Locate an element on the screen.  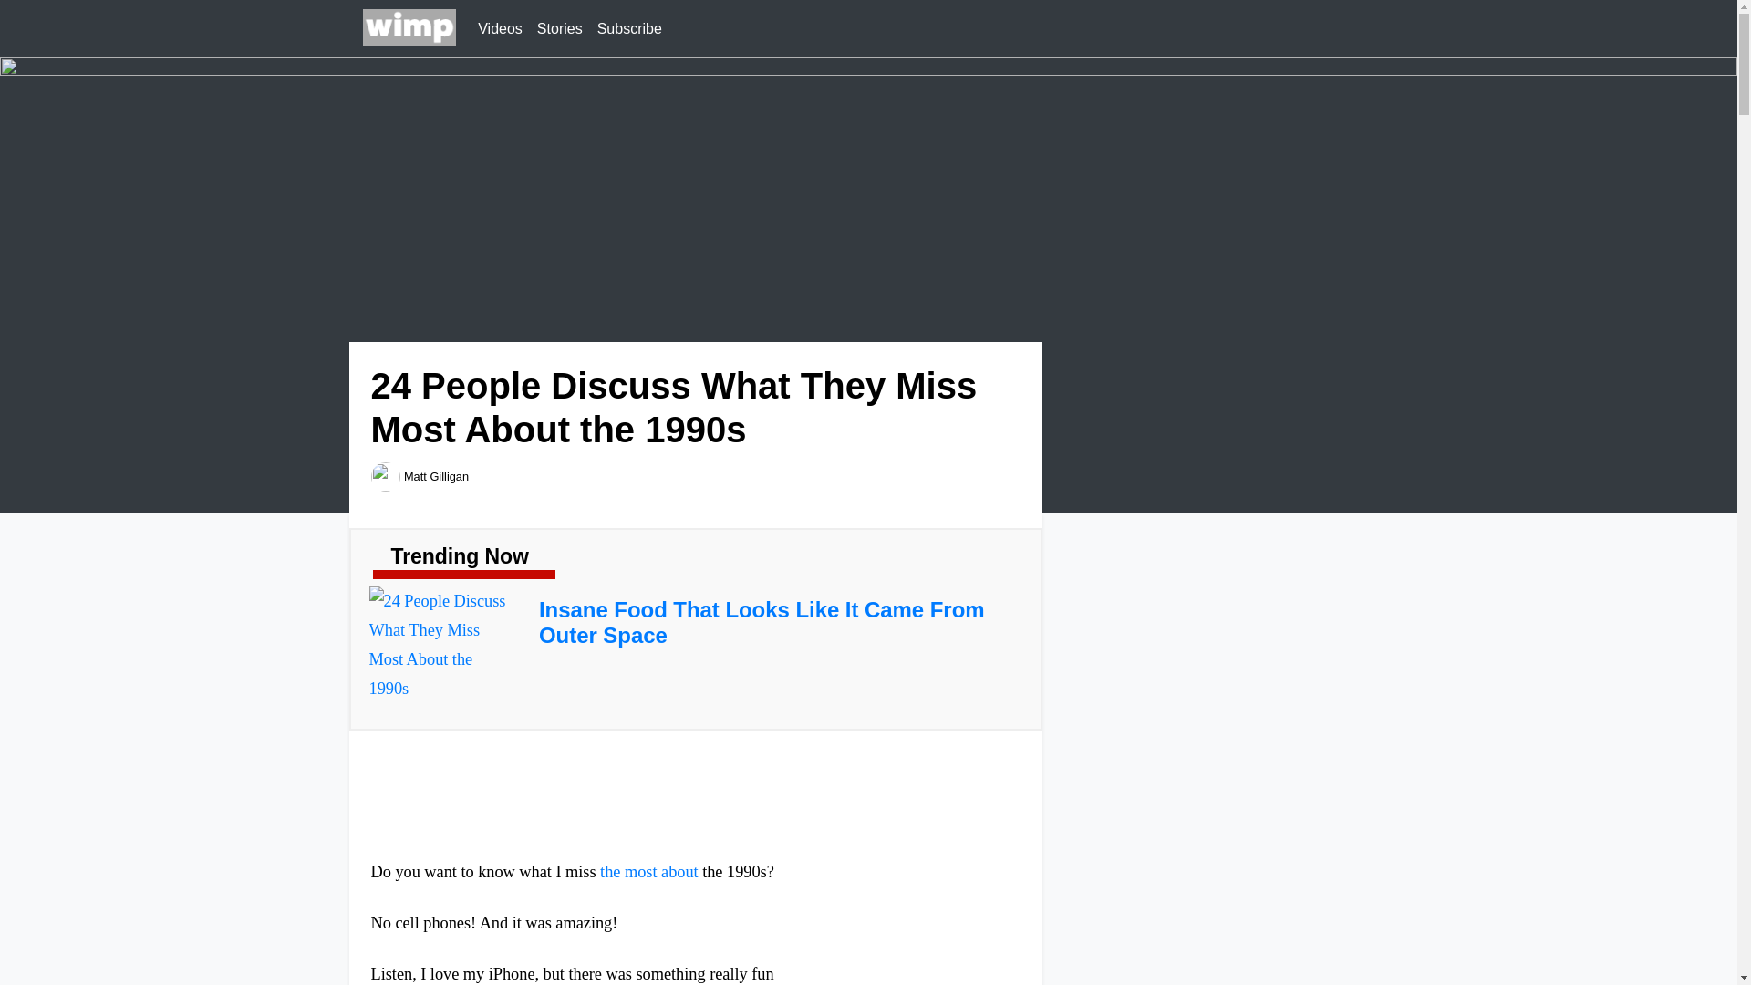
the most about is located at coordinates (649, 872).